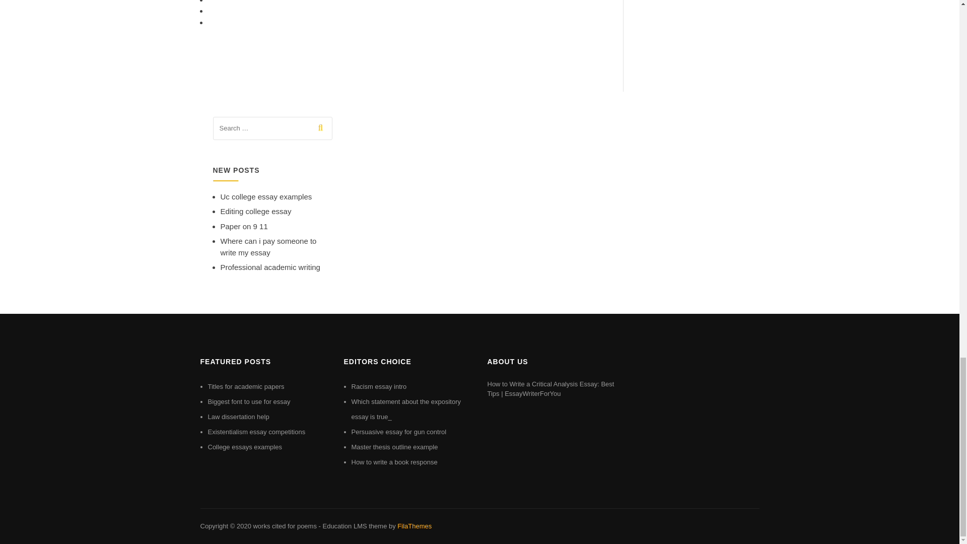 This screenshot has width=967, height=544. What do you see at coordinates (238, 416) in the screenshot?
I see `Law dissertation help` at bounding box center [238, 416].